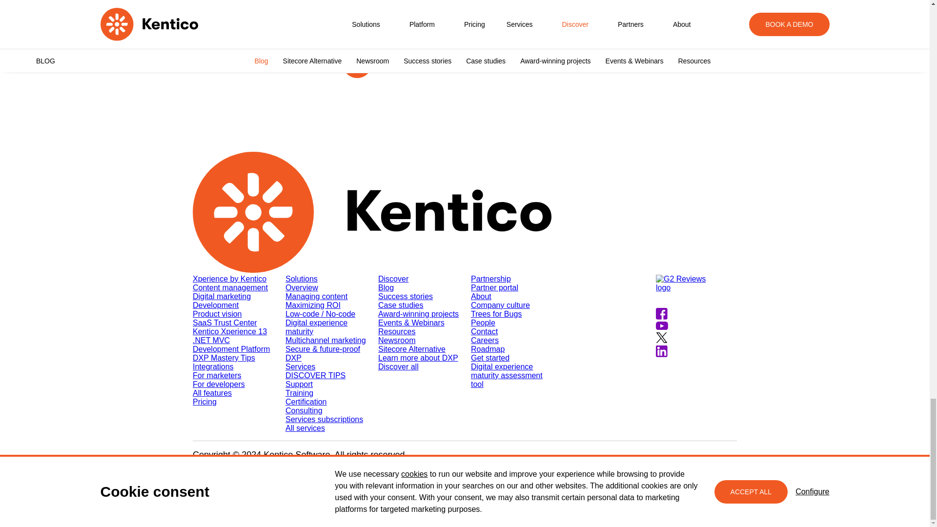 Image resolution: width=937 pixels, height=527 pixels. What do you see at coordinates (696, 291) in the screenshot?
I see `Read reviews of Kentico on G2` at bounding box center [696, 291].